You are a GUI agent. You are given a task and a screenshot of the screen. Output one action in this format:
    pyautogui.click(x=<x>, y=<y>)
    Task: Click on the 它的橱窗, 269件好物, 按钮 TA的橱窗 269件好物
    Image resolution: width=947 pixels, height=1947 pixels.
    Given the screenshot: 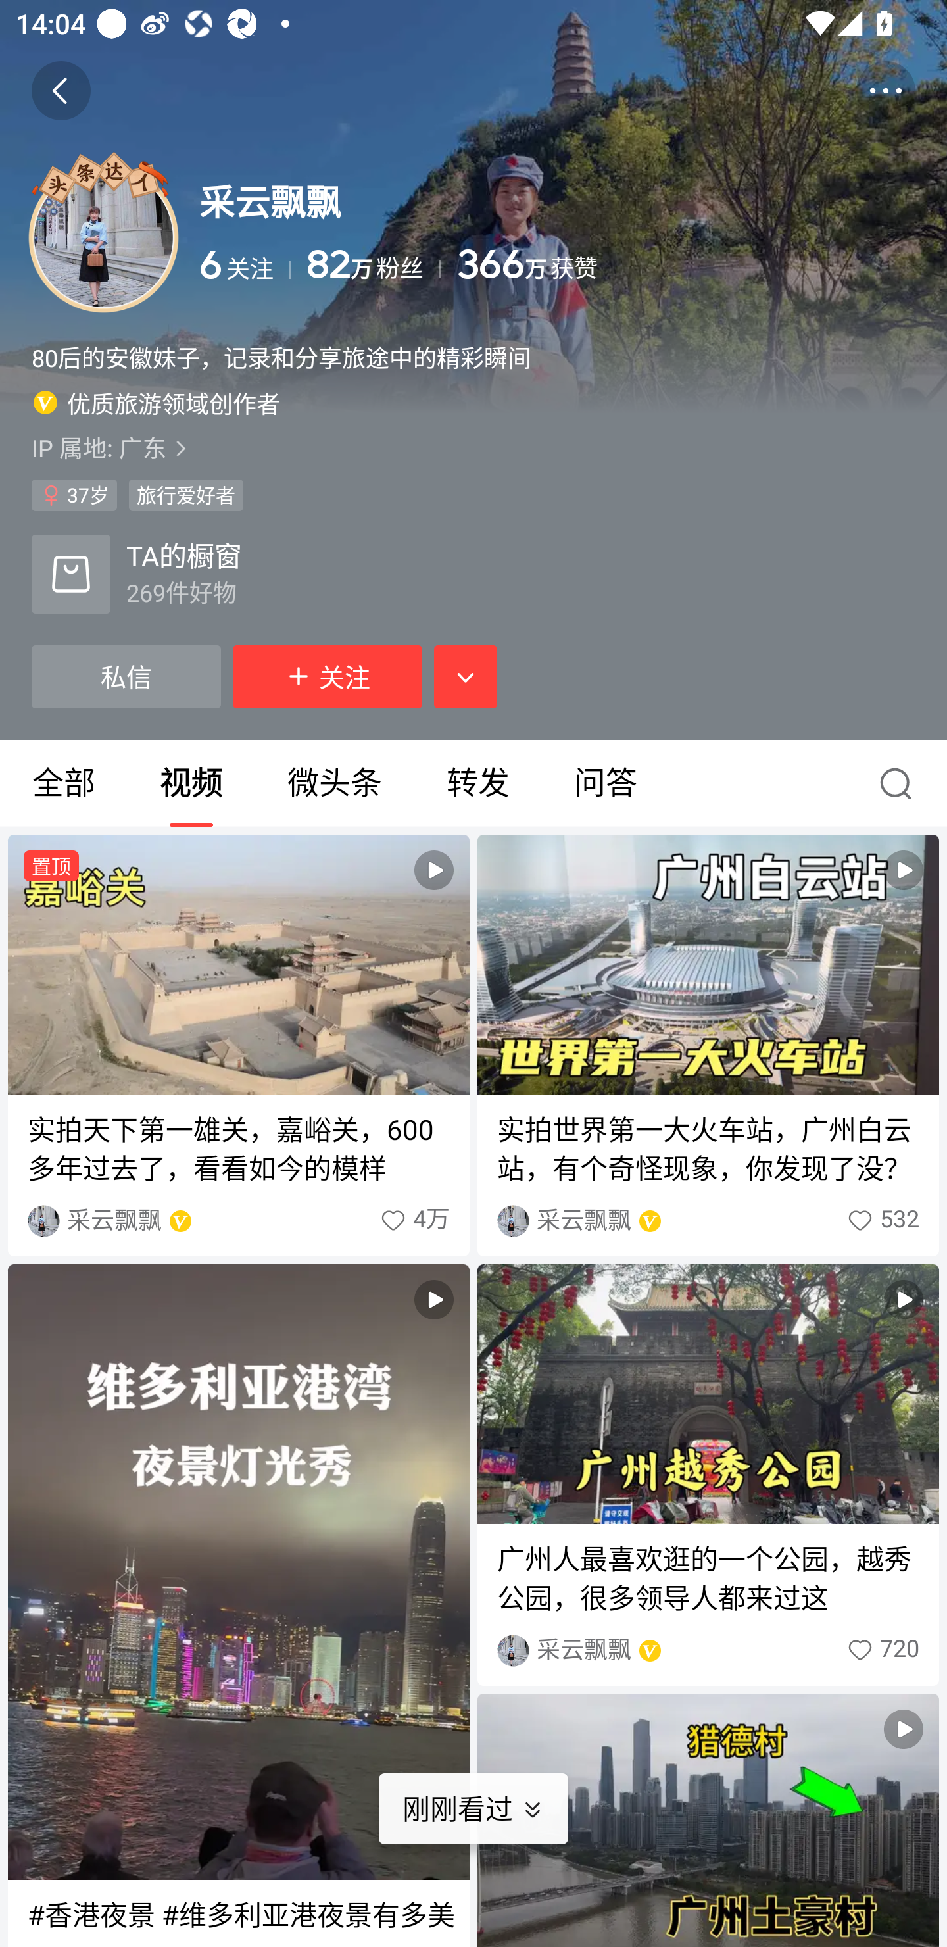 What is the action you would take?
    pyautogui.click(x=137, y=574)
    